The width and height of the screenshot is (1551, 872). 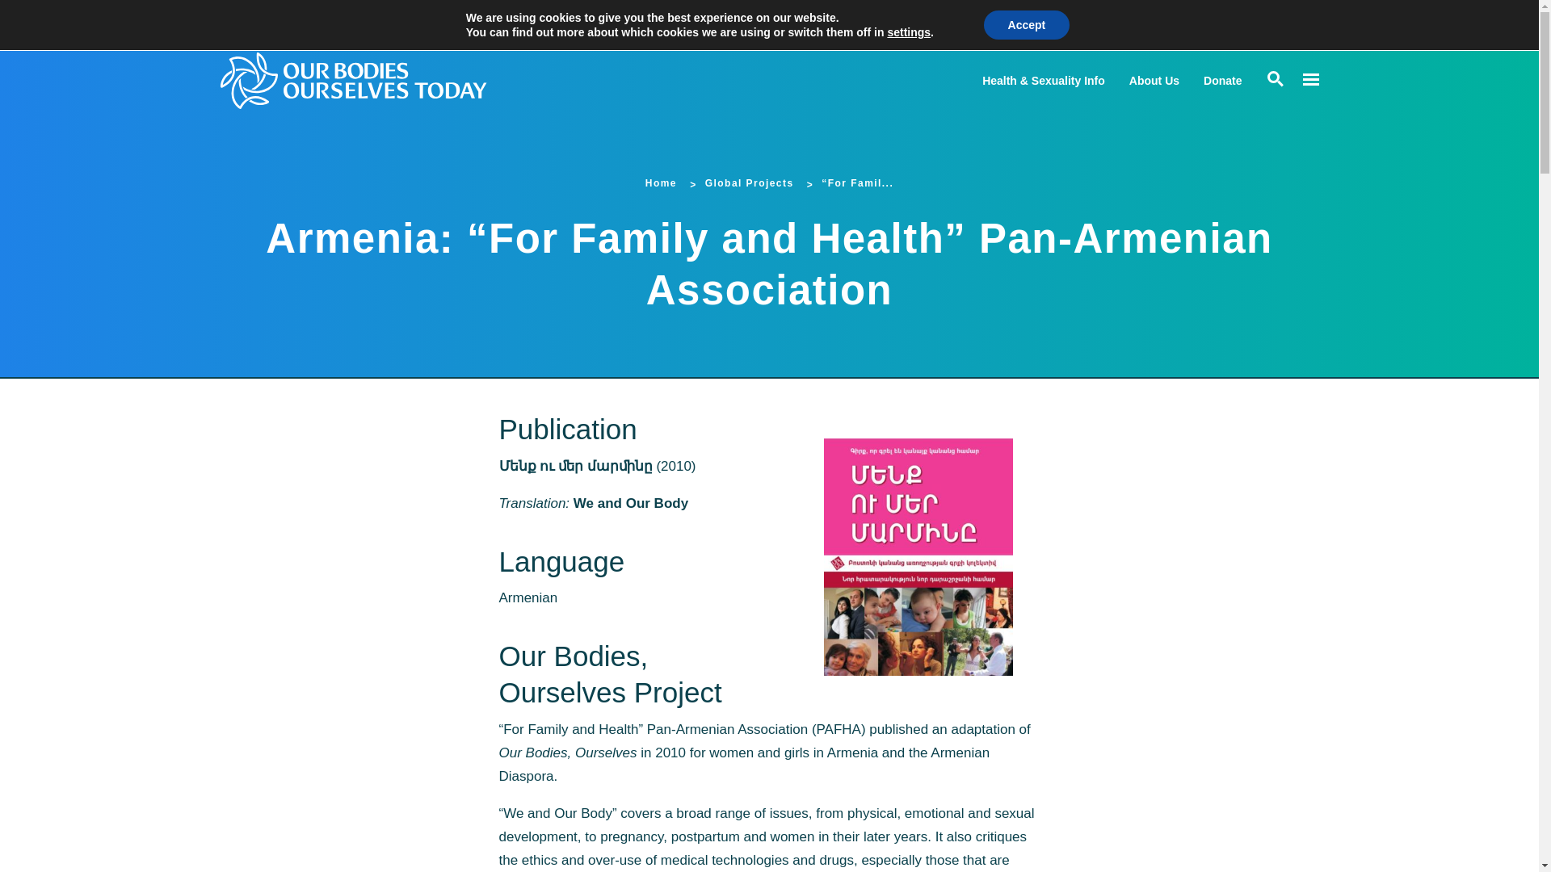 What do you see at coordinates (16, 16) in the screenshot?
I see `Search` at bounding box center [16, 16].